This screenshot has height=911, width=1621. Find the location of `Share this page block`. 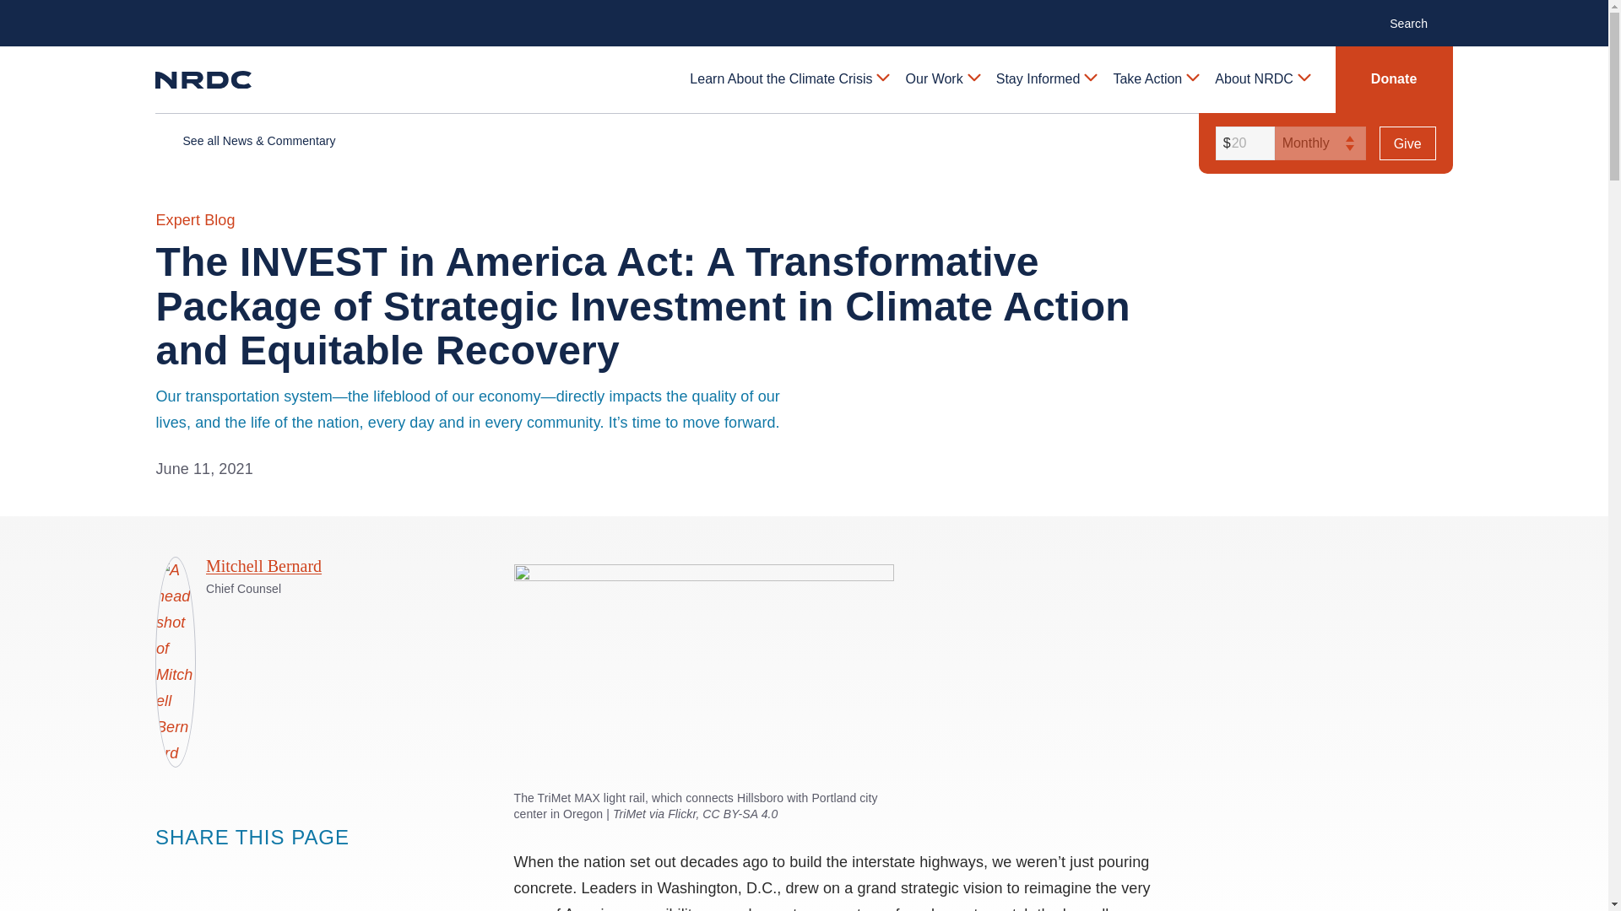

Share this page block is located at coordinates (235, 869).